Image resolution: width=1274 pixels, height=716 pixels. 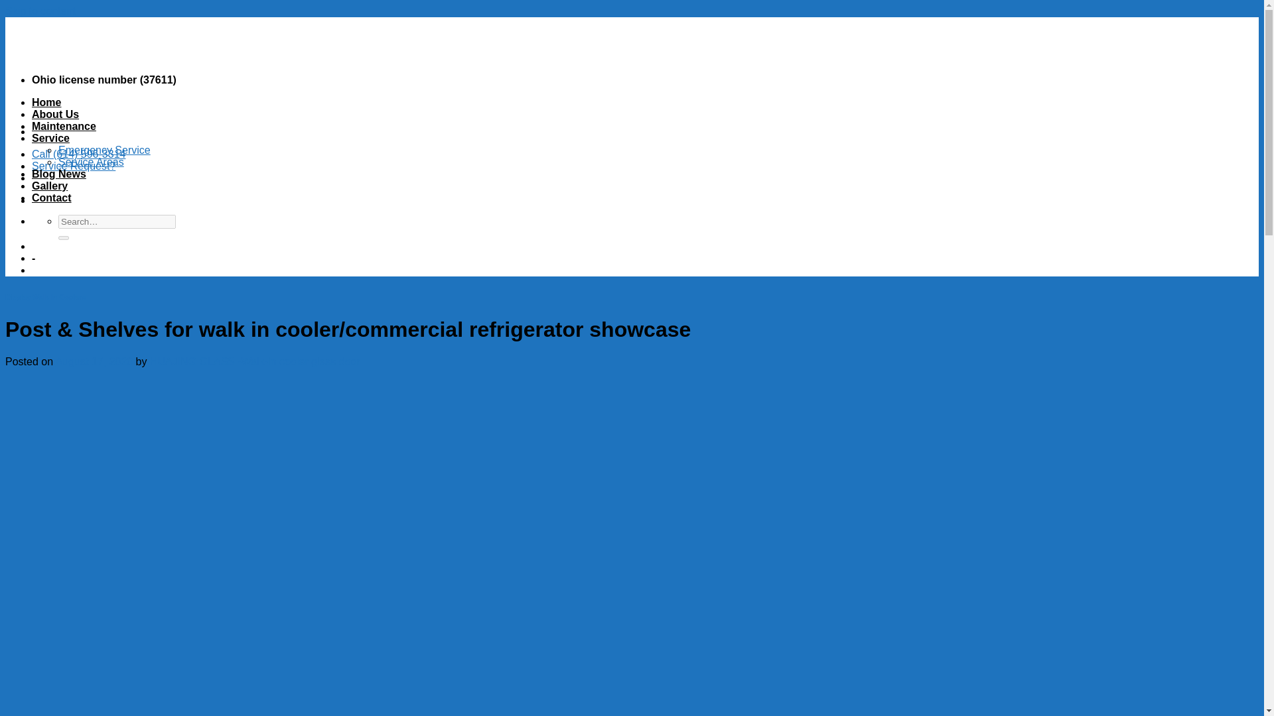 What do you see at coordinates (91, 162) in the screenshot?
I see `Service Areas` at bounding box center [91, 162].